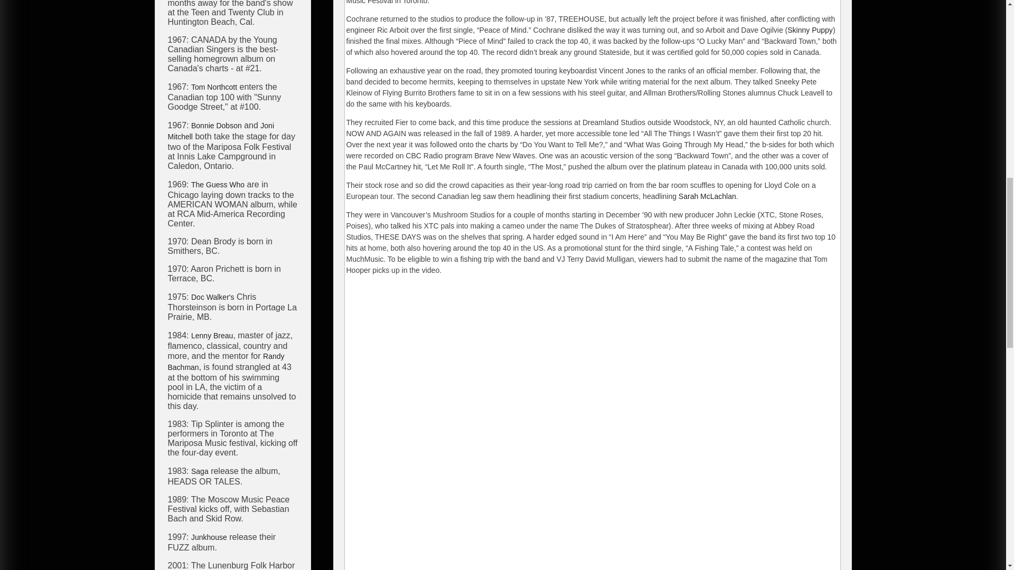  I want to click on The Guess Who, so click(218, 185).